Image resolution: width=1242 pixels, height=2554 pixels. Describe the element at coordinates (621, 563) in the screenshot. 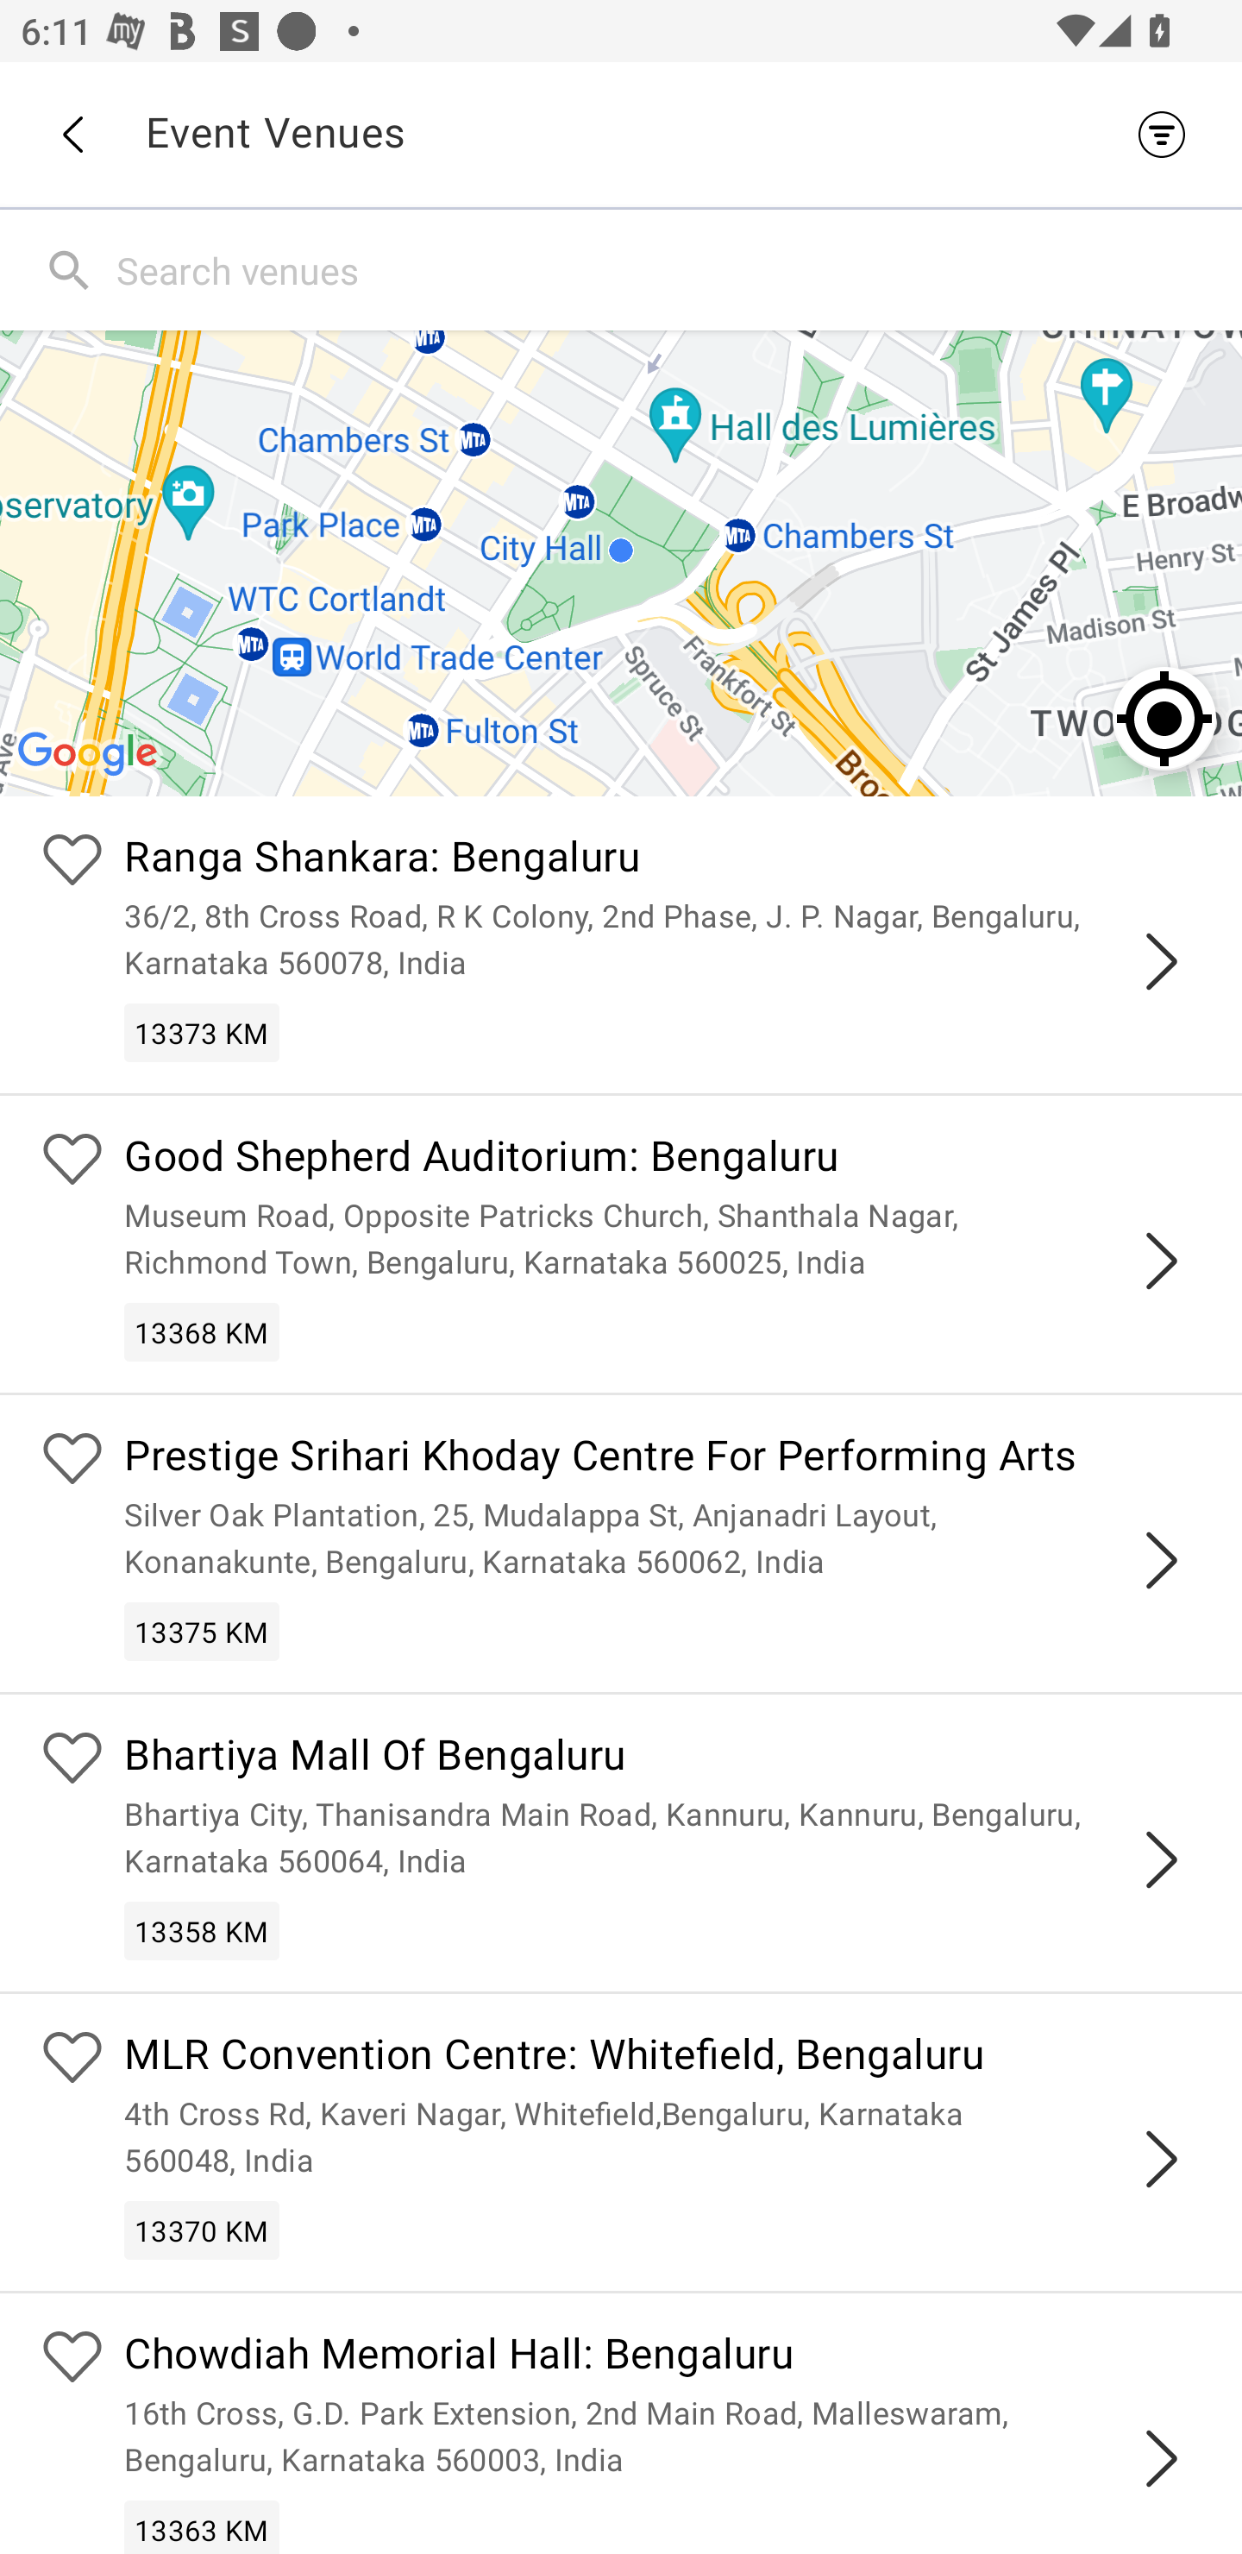

I see `Google Map Map Marker` at that location.